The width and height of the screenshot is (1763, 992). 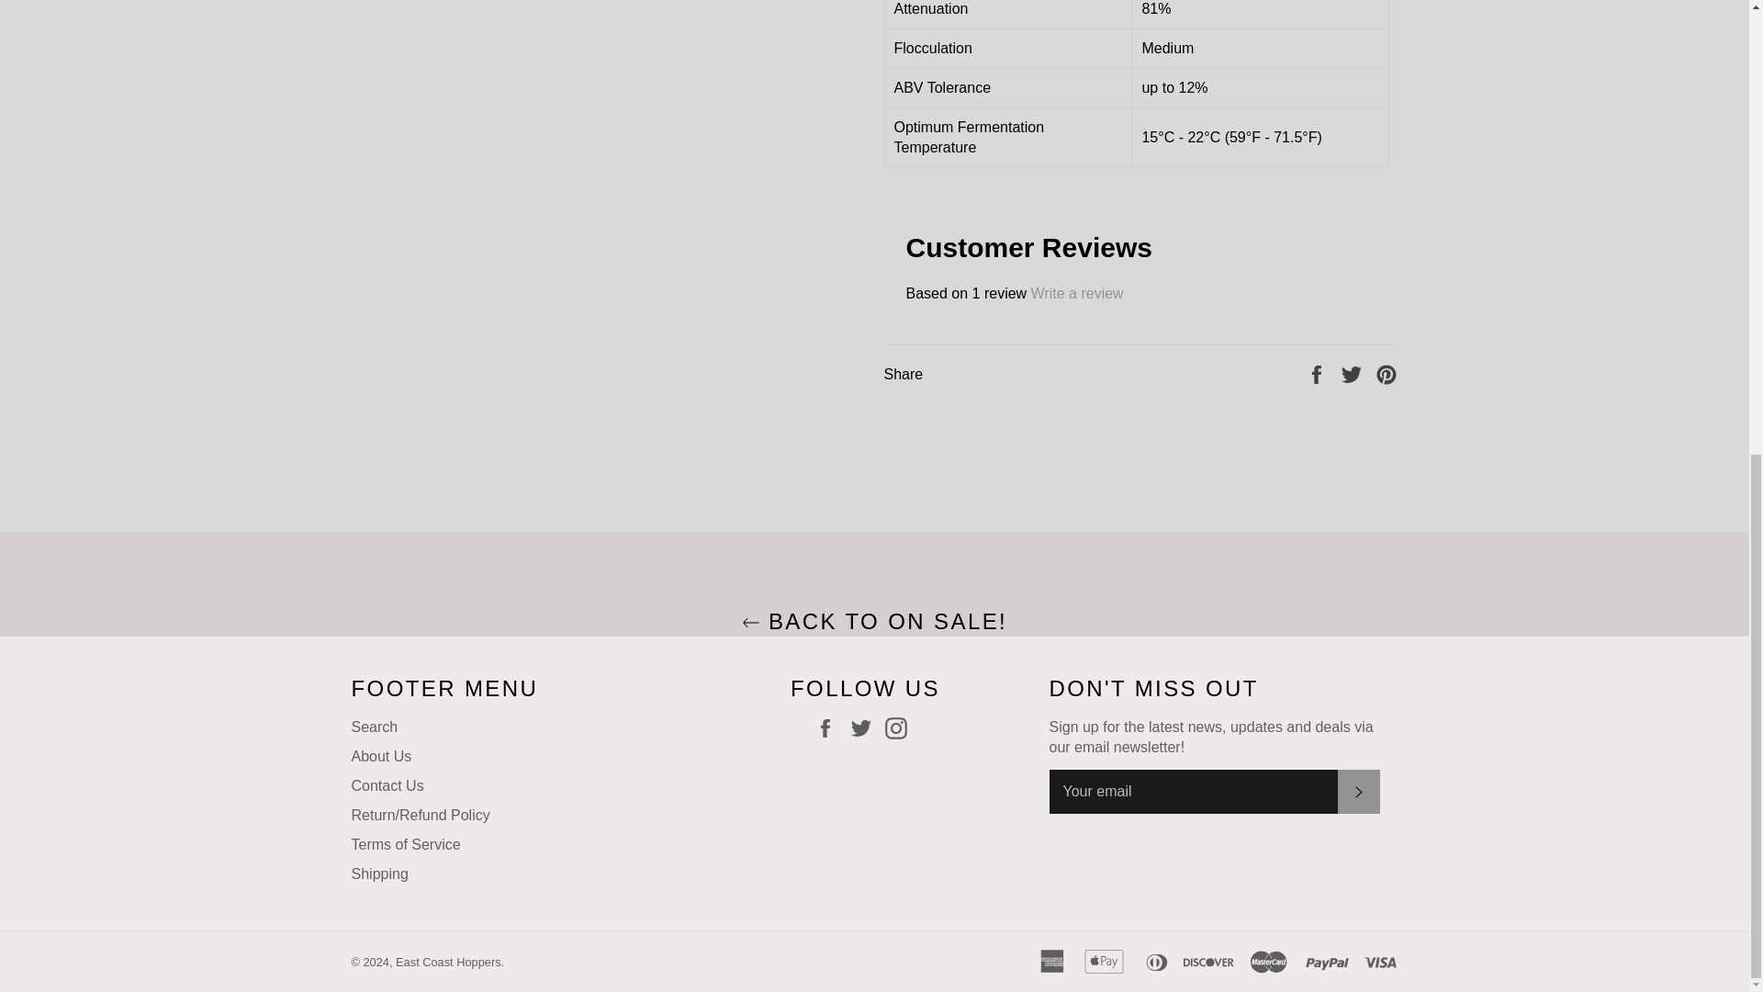 I want to click on Share on Facebook, so click(x=1319, y=373).